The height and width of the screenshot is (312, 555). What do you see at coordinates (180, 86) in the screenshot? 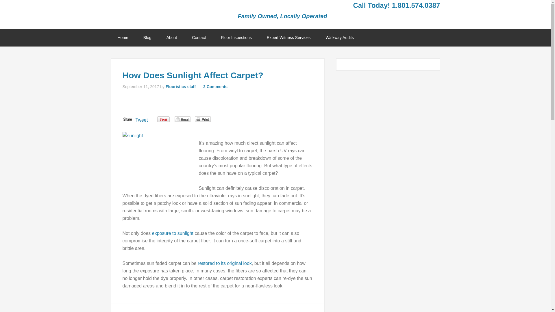
I see `Flooristics staff` at bounding box center [180, 86].